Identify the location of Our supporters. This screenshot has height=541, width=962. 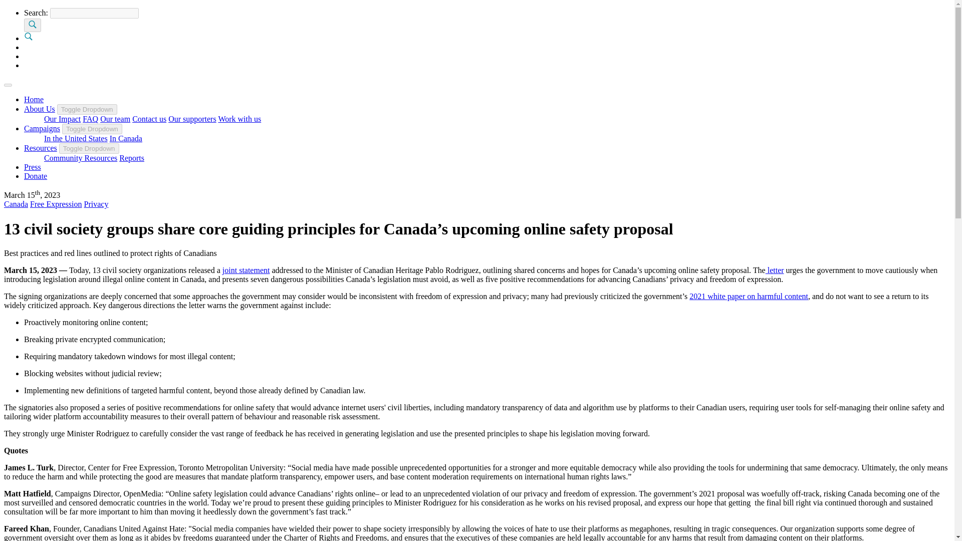
(192, 119).